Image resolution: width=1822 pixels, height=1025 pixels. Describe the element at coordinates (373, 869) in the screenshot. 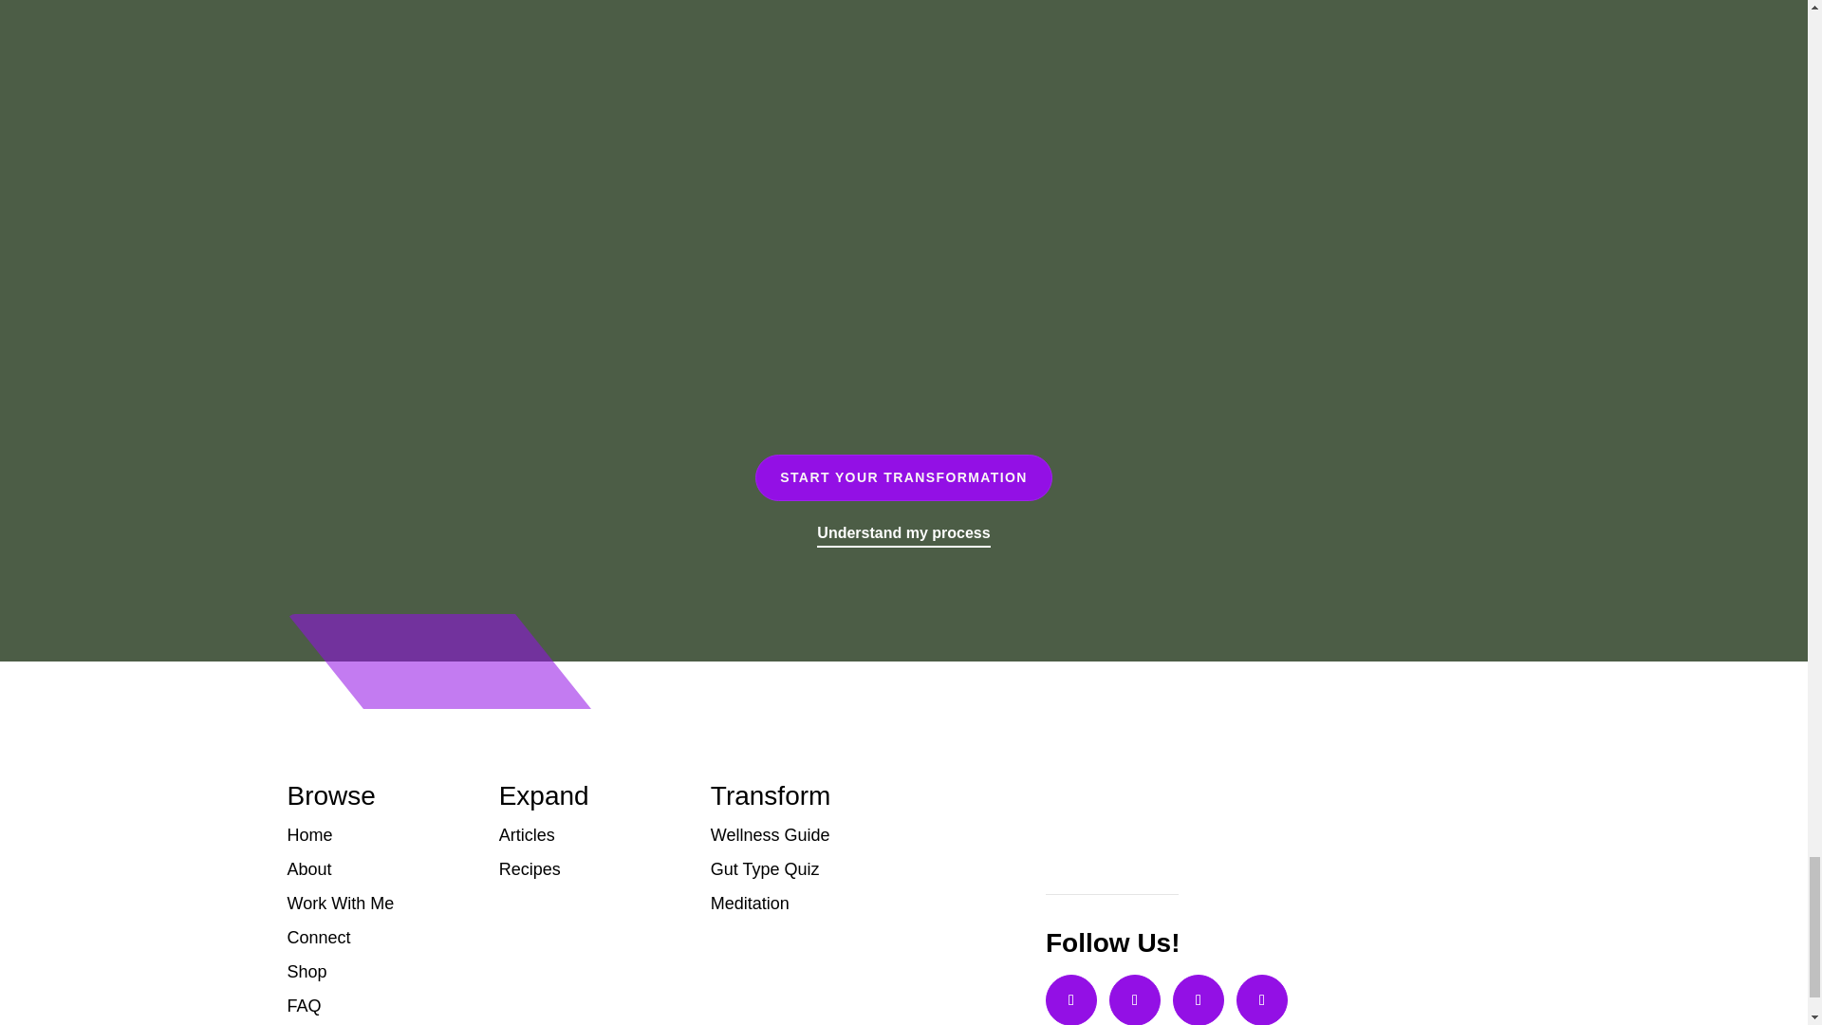

I see `About` at that location.